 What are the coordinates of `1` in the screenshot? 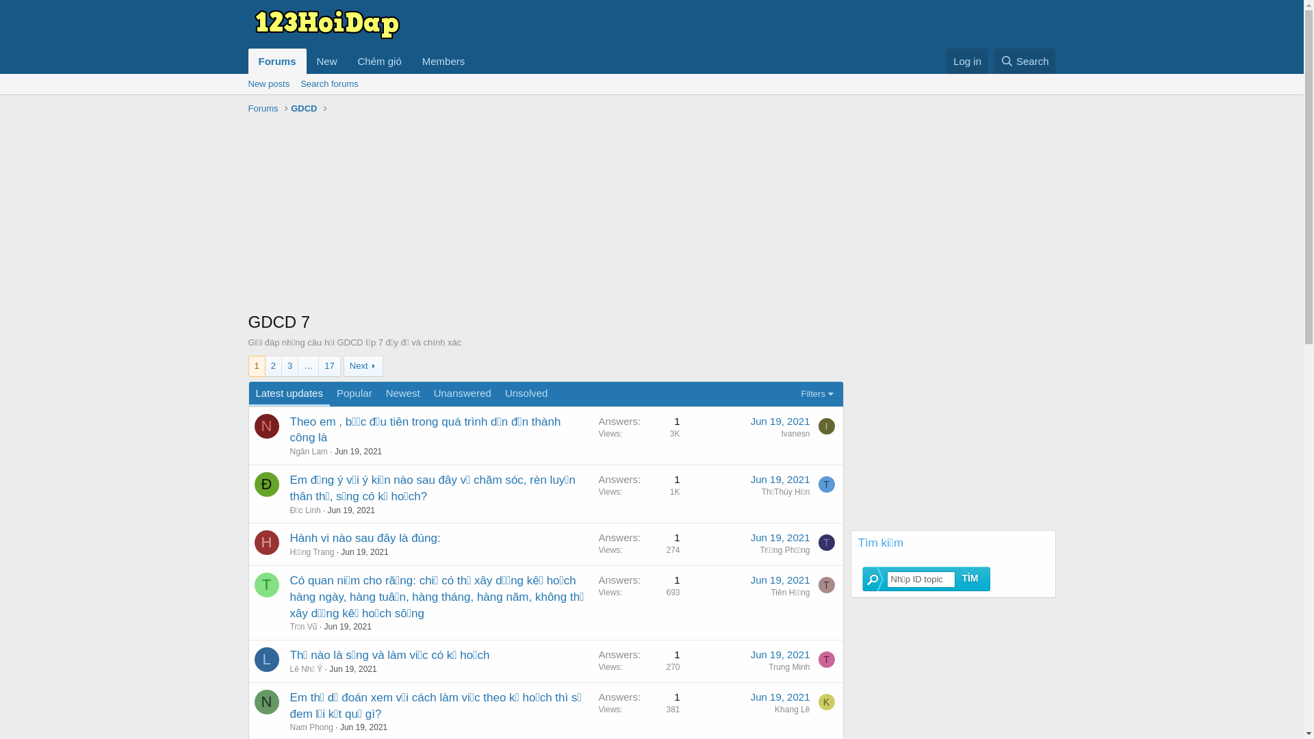 It's located at (257, 366).